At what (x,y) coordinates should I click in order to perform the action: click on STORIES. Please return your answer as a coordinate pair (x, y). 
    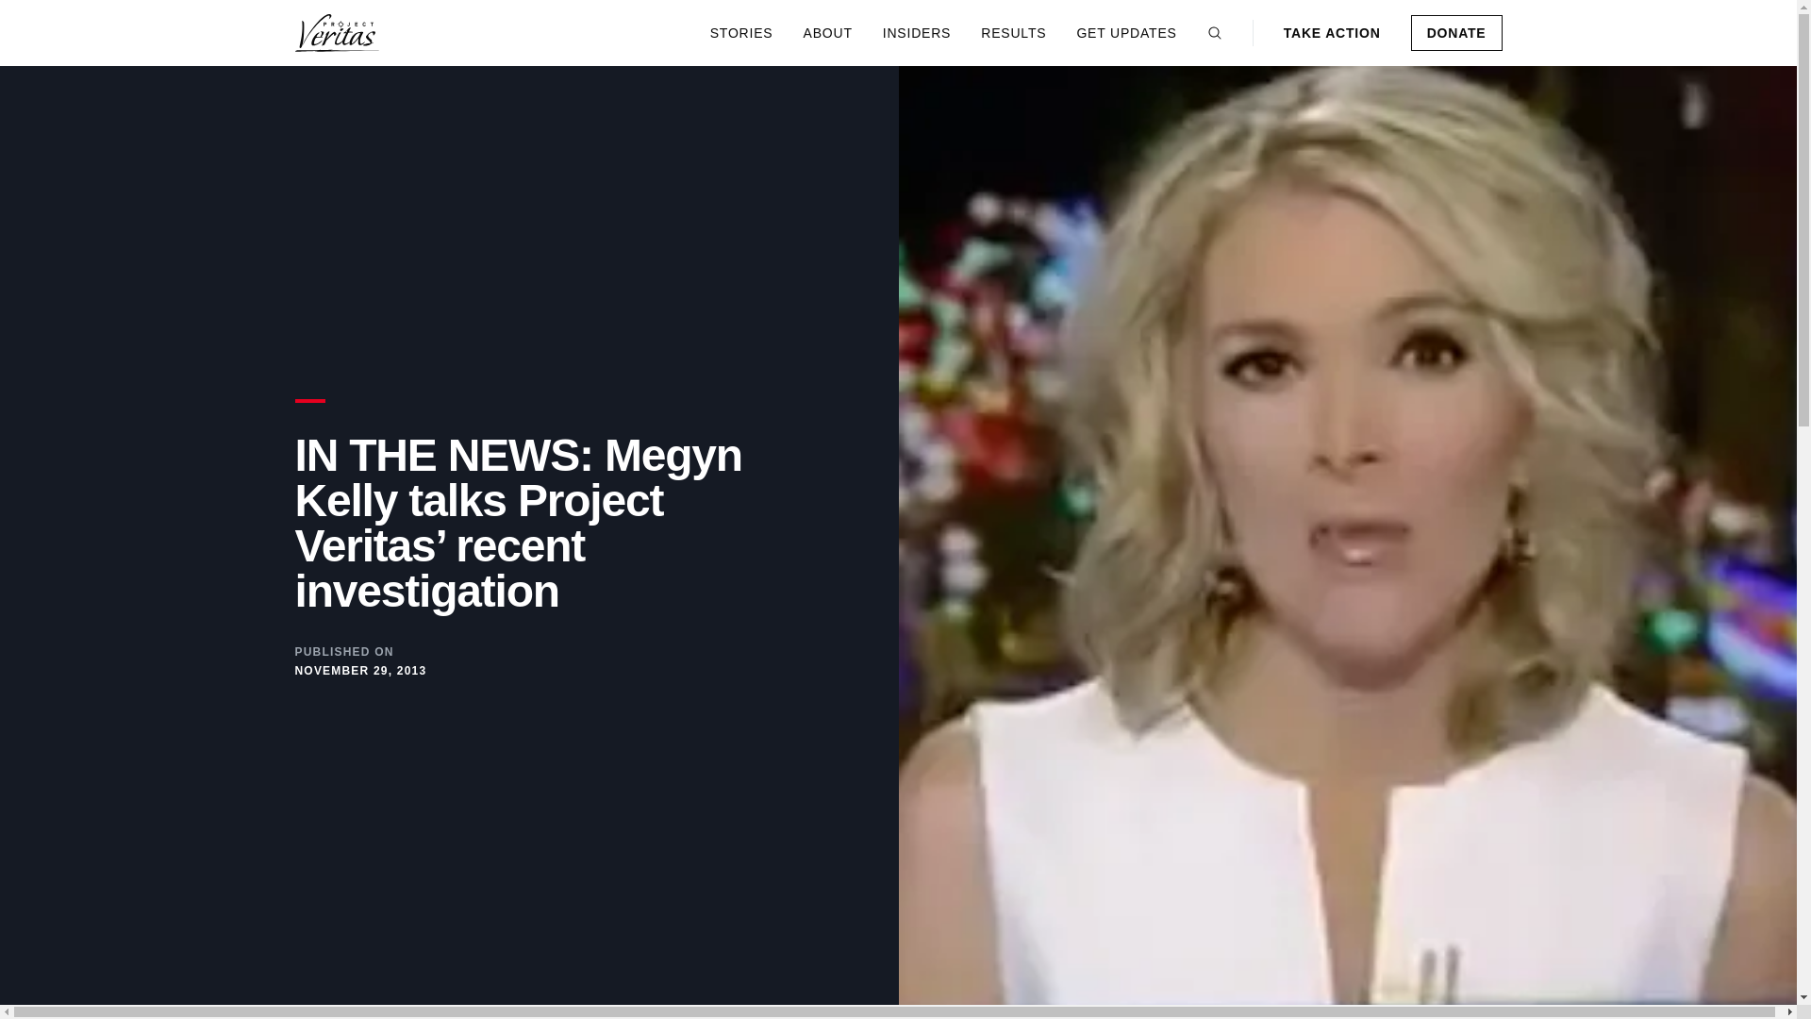
    Looking at the image, I should click on (741, 32).